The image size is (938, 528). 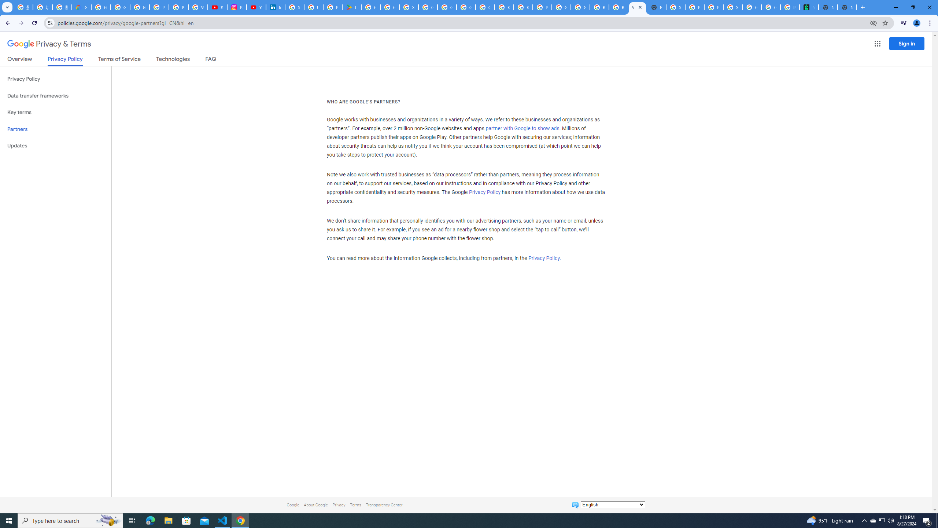 I want to click on FAQ, so click(x=211, y=60).